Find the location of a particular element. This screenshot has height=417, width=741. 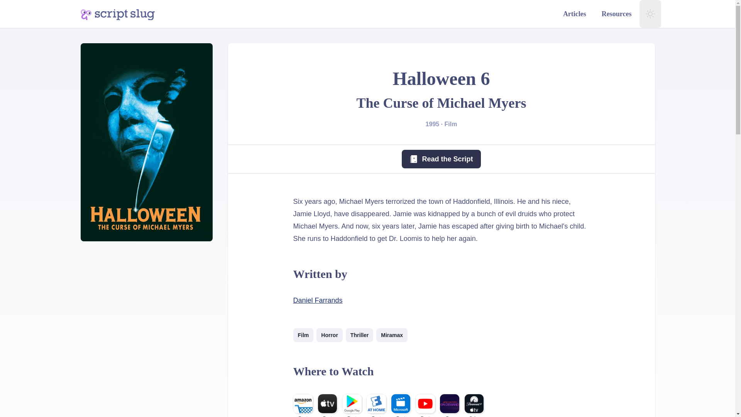

Browse Horror Scripts is located at coordinates (329, 335).